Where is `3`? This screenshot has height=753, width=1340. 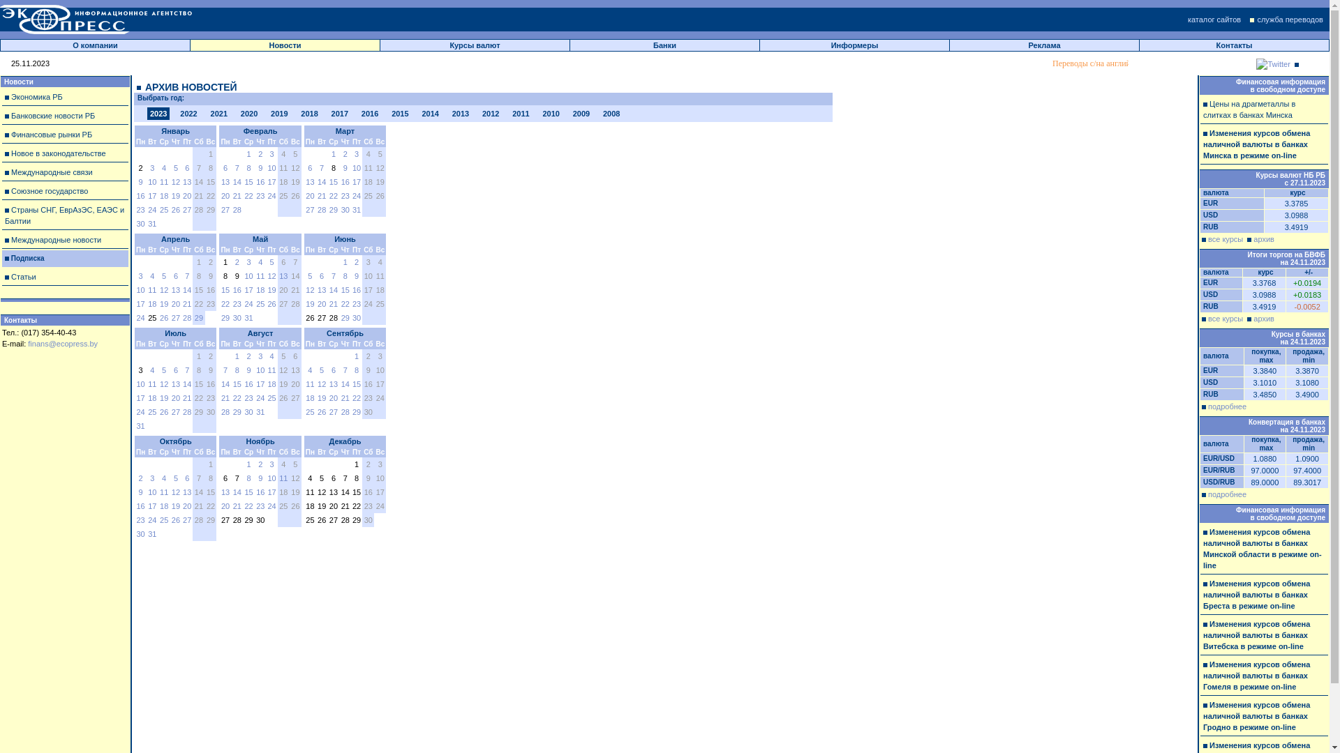 3 is located at coordinates (152, 168).